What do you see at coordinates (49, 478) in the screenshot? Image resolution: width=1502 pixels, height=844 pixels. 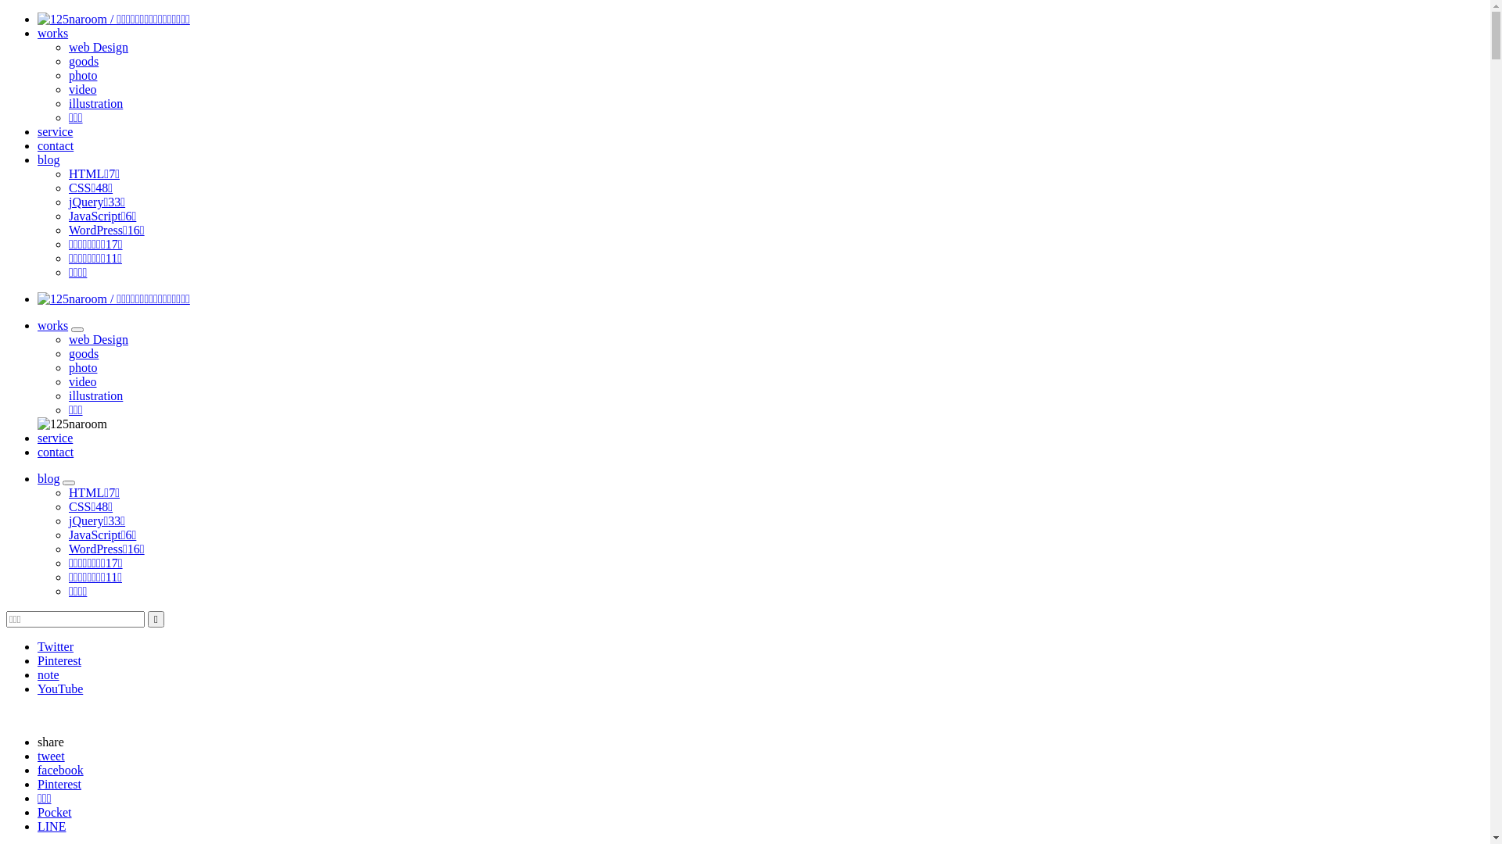 I see `blog` at bounding box center [49, 478].